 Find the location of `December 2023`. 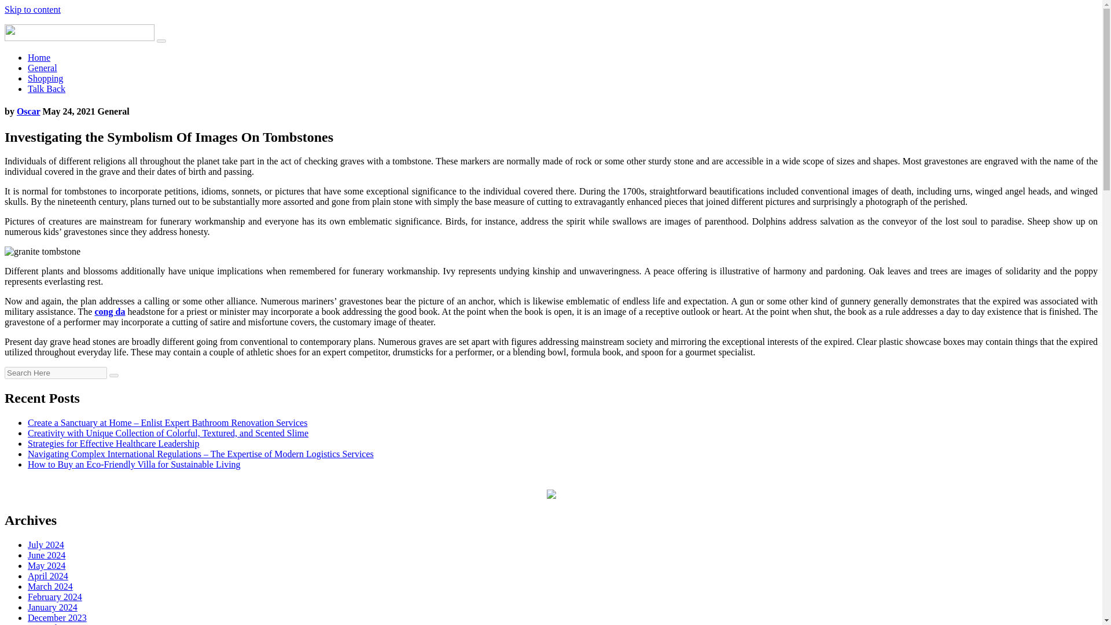

December 2023 is located at coordinates (57, 617).